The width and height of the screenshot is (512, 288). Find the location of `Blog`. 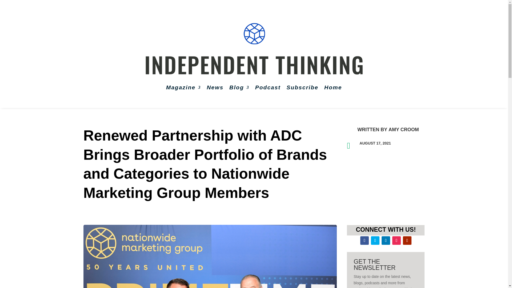

Blog is located at coordinates (239, 87).